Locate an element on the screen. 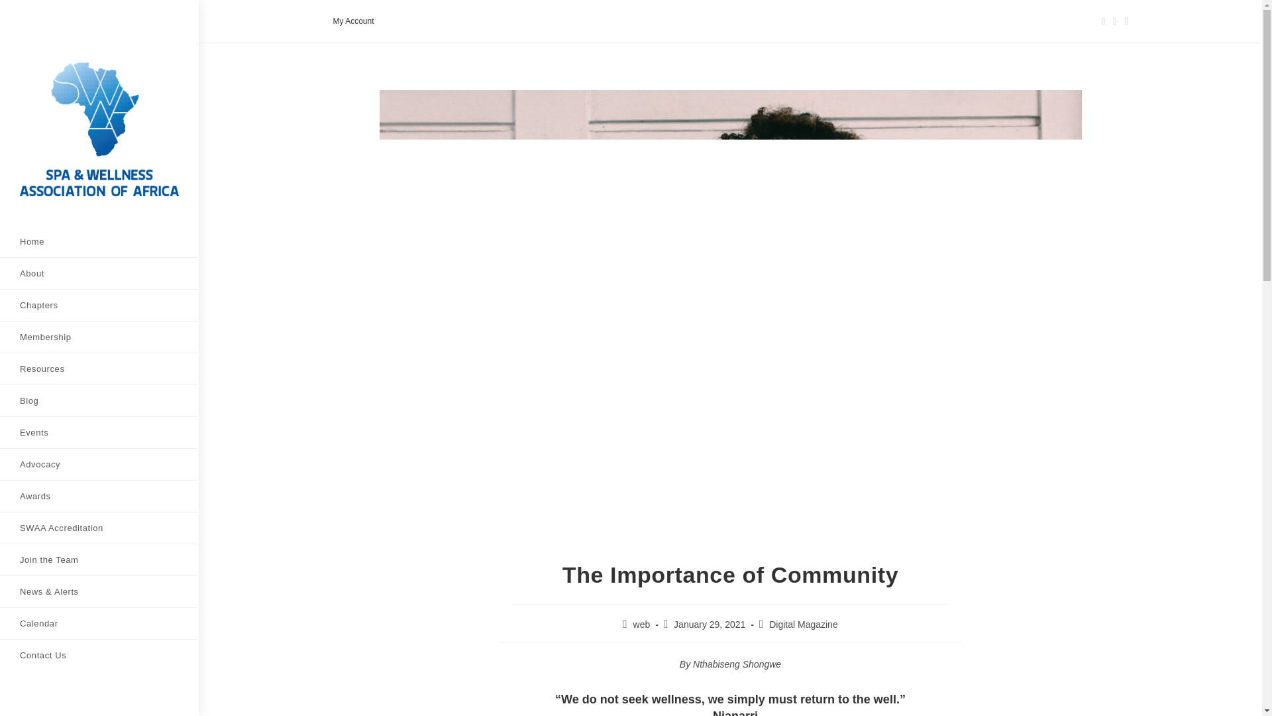 The image size is (1272, 716). Chapters is located at coordinates (99, 305).